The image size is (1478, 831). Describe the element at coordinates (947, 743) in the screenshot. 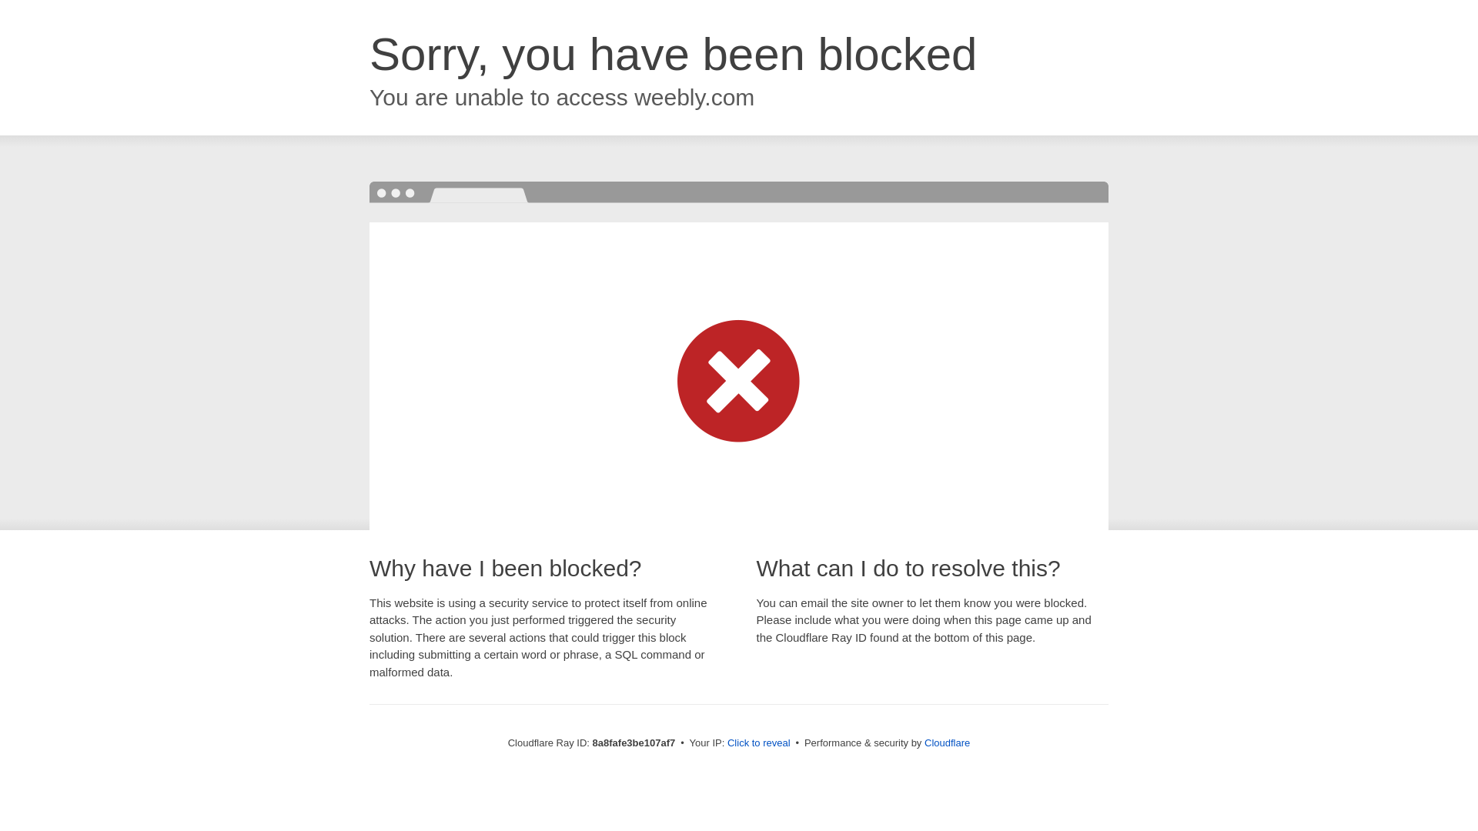

I see `Cloudflare` at that location.